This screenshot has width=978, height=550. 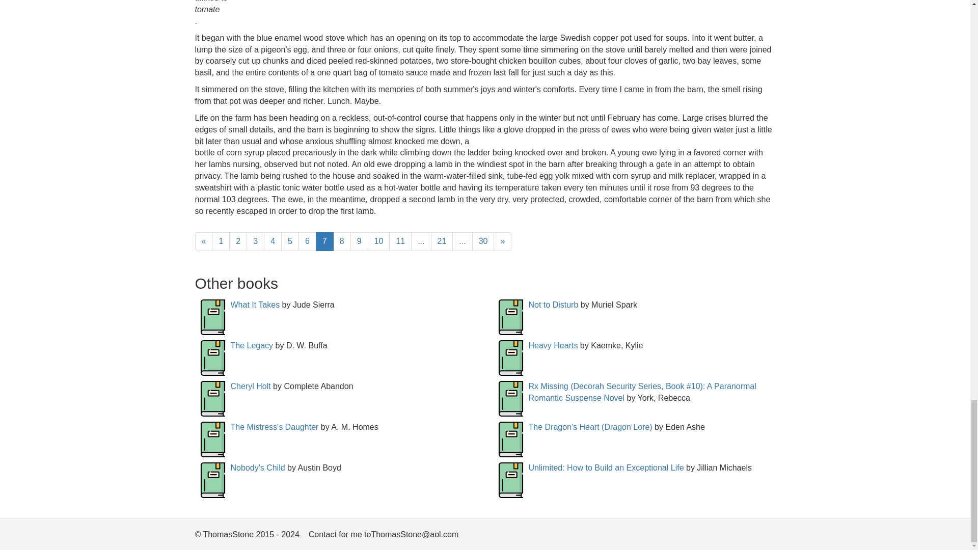 What do you see at coordinates (255, 305) in the screenshot?
I see `What It Takes` at bounding box center [255, 305].